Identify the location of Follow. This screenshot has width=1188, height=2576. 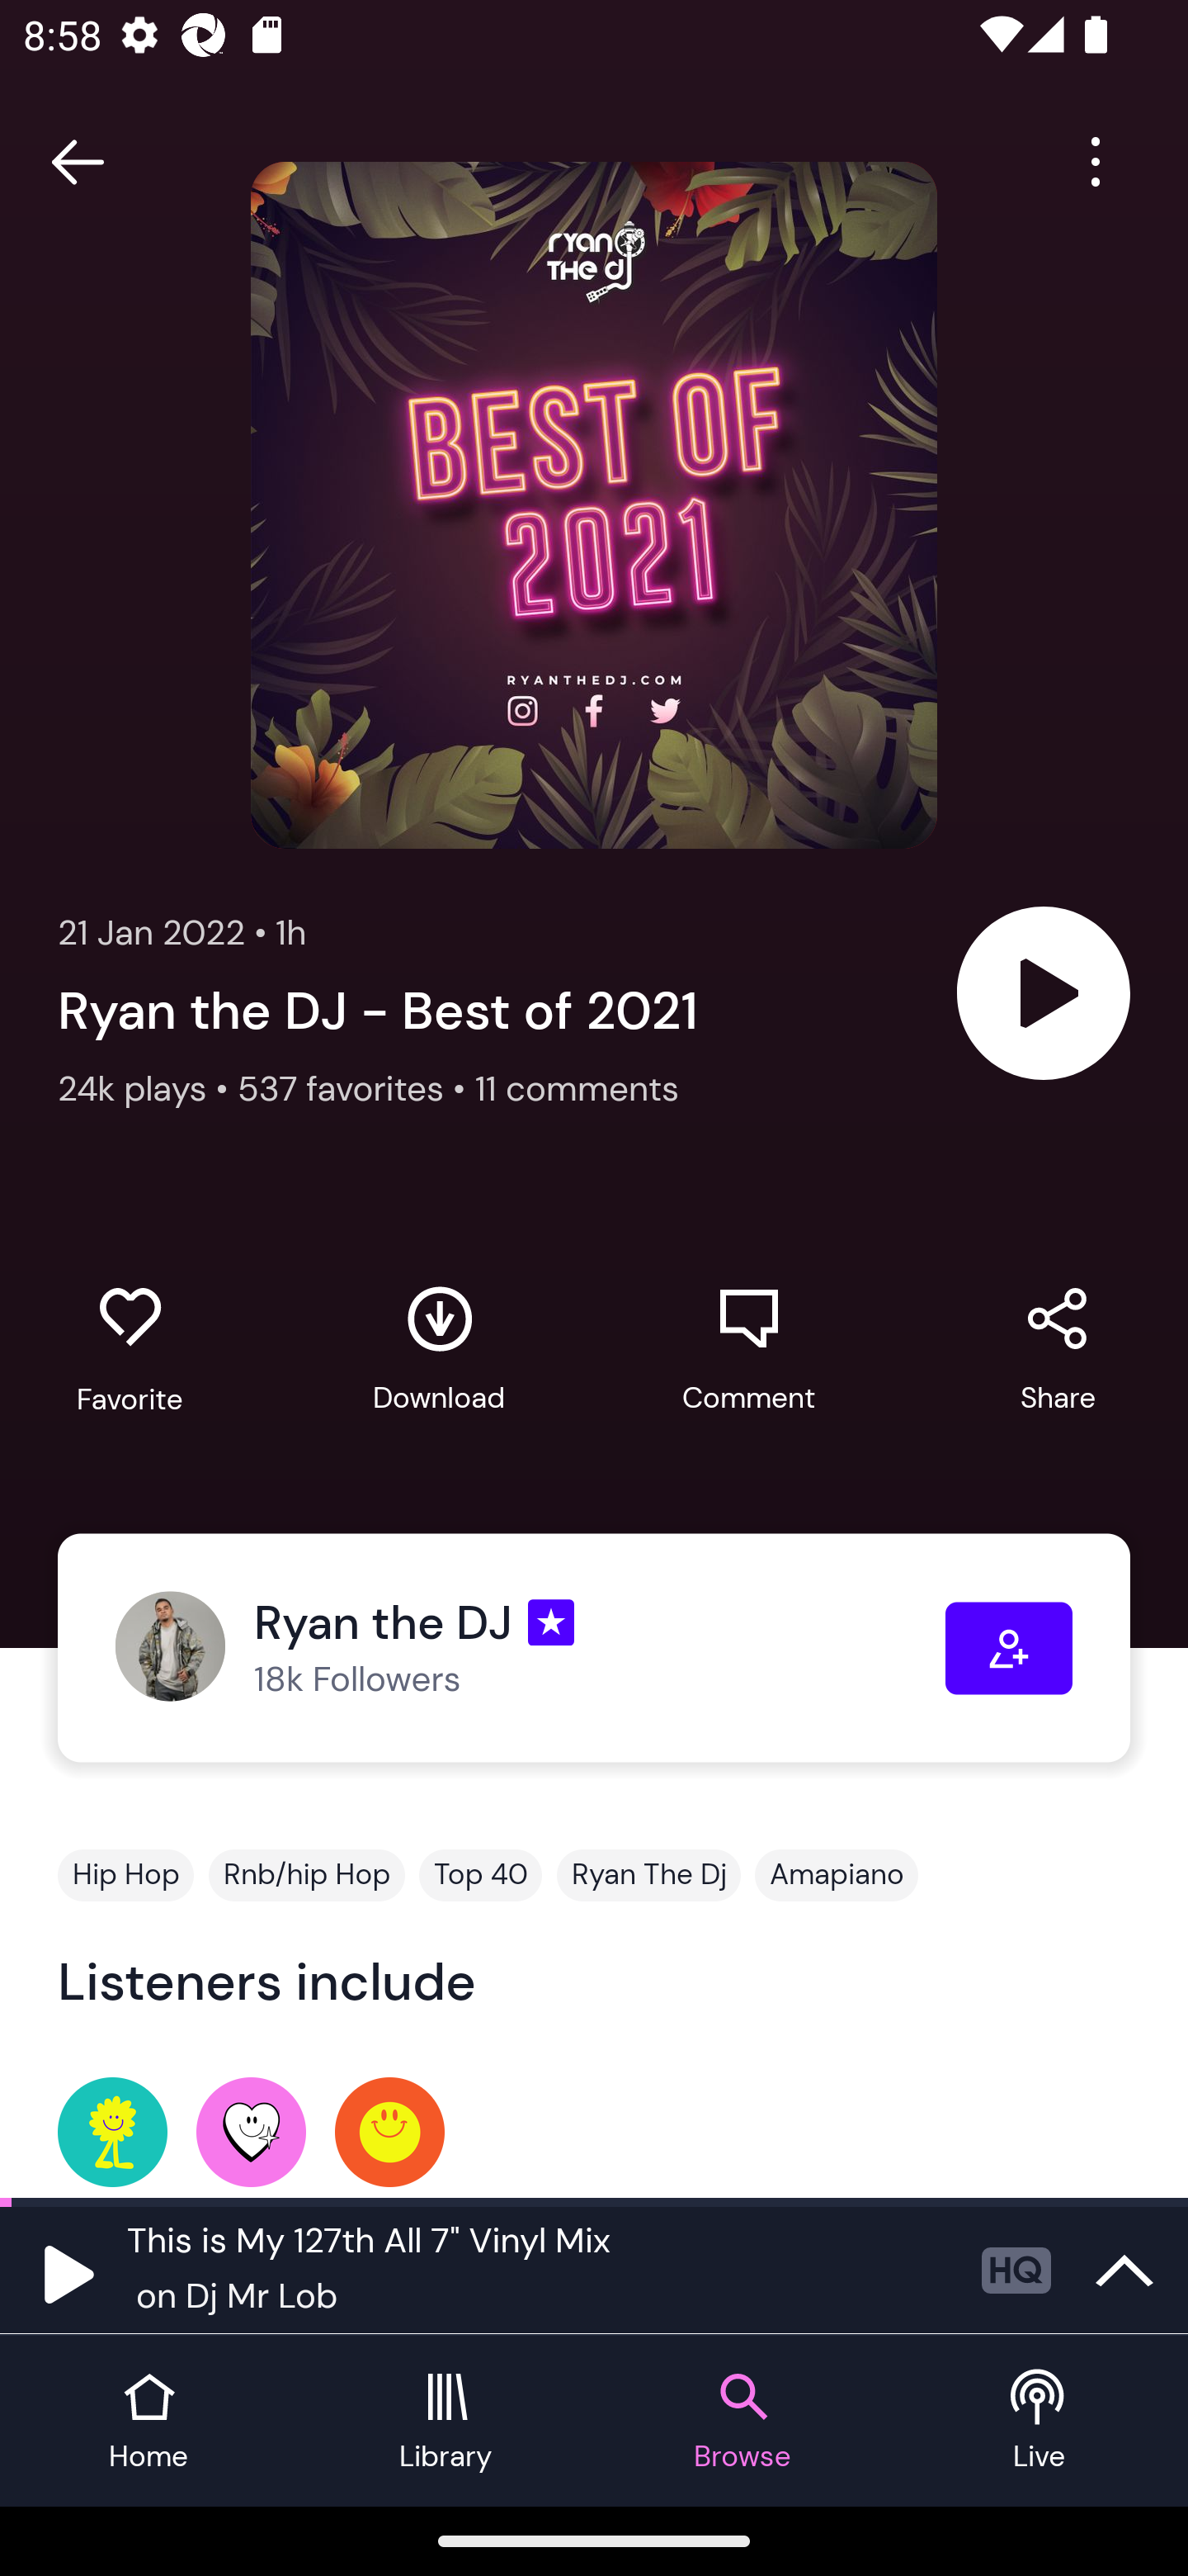
(1009, 1648).